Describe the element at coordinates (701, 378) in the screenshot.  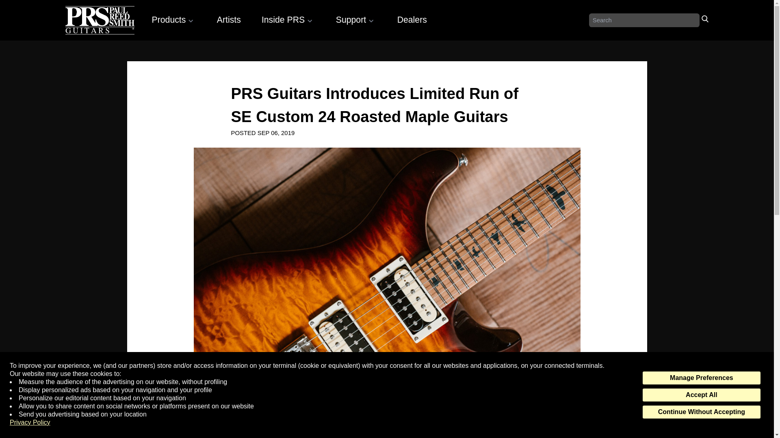
I see `Manage Preferences` at that location.